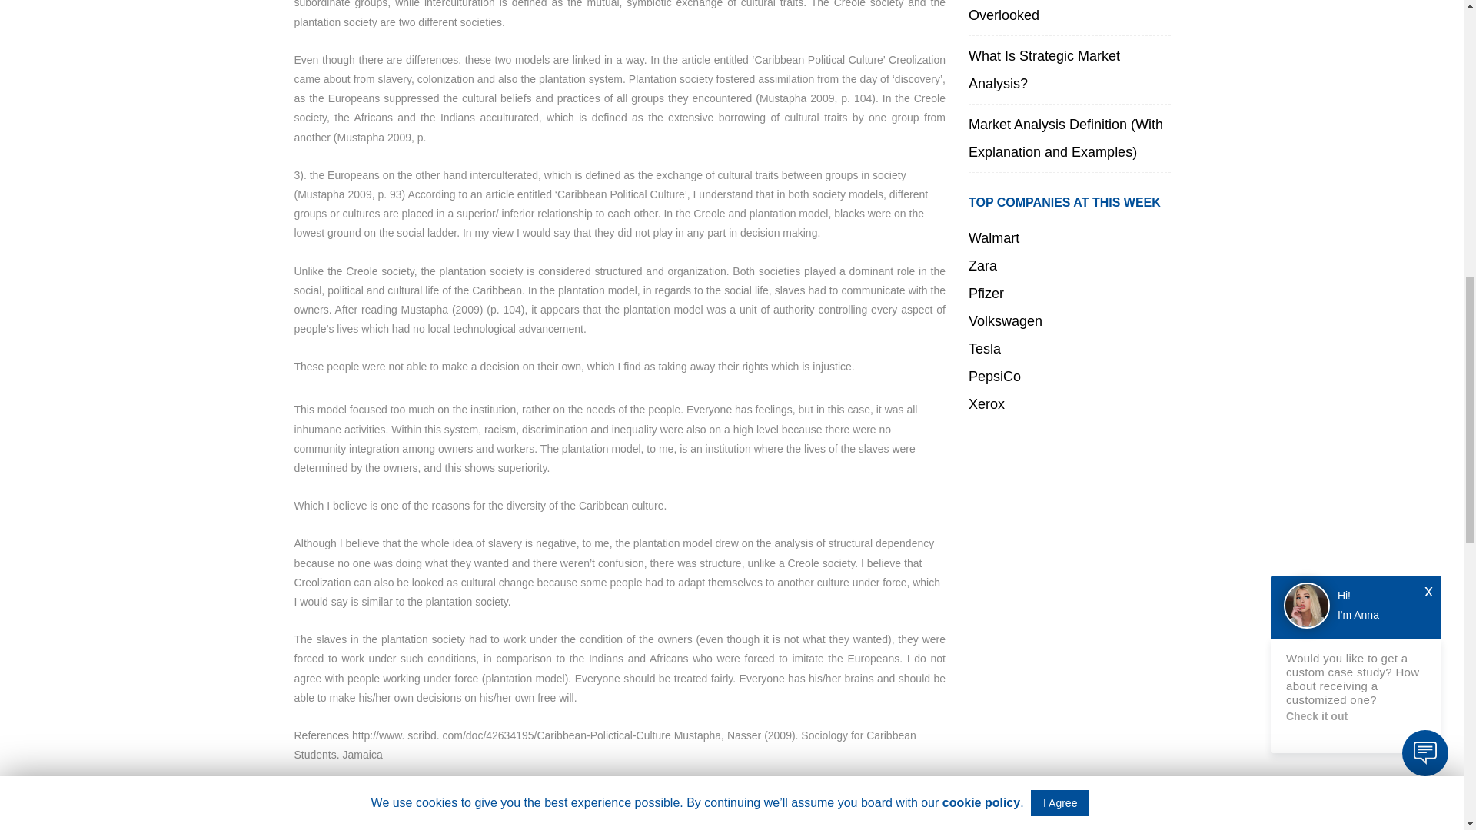  I want to click on Sony Plantation Case Study, so click(380, 811).